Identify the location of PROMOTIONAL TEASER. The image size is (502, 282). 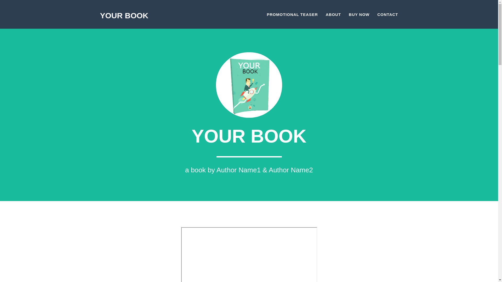
(292, 14).